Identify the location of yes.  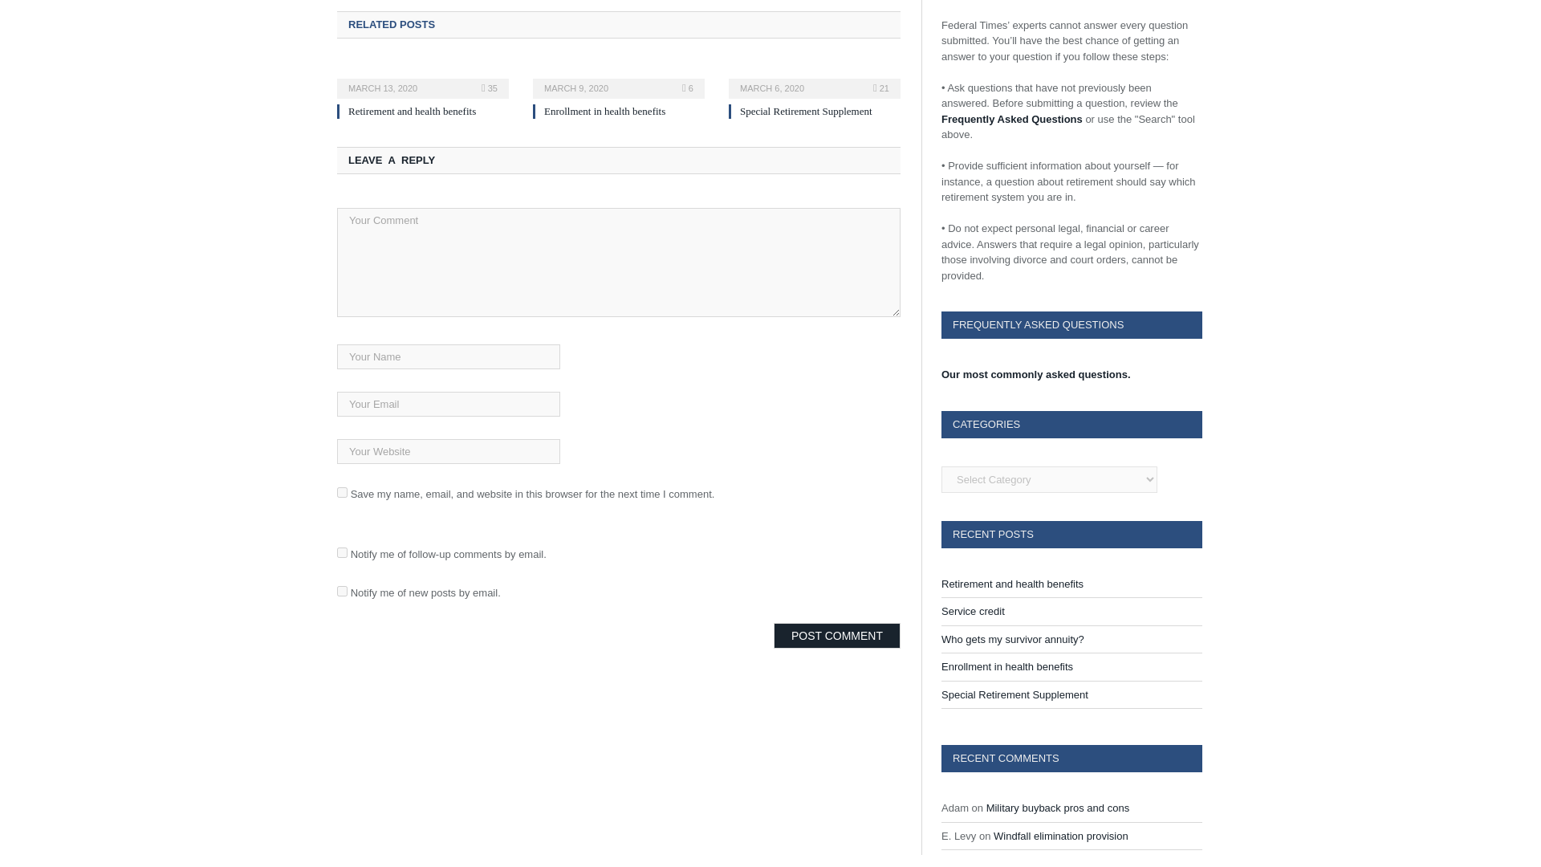
(342, 491).